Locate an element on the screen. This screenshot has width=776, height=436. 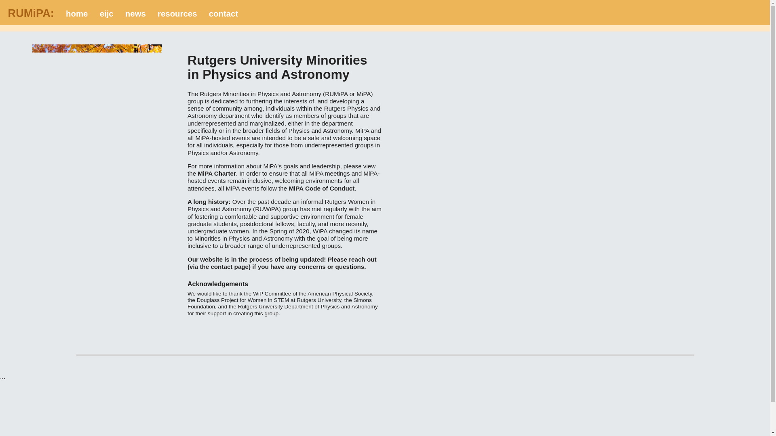
home is located at coordinates (77, 14).